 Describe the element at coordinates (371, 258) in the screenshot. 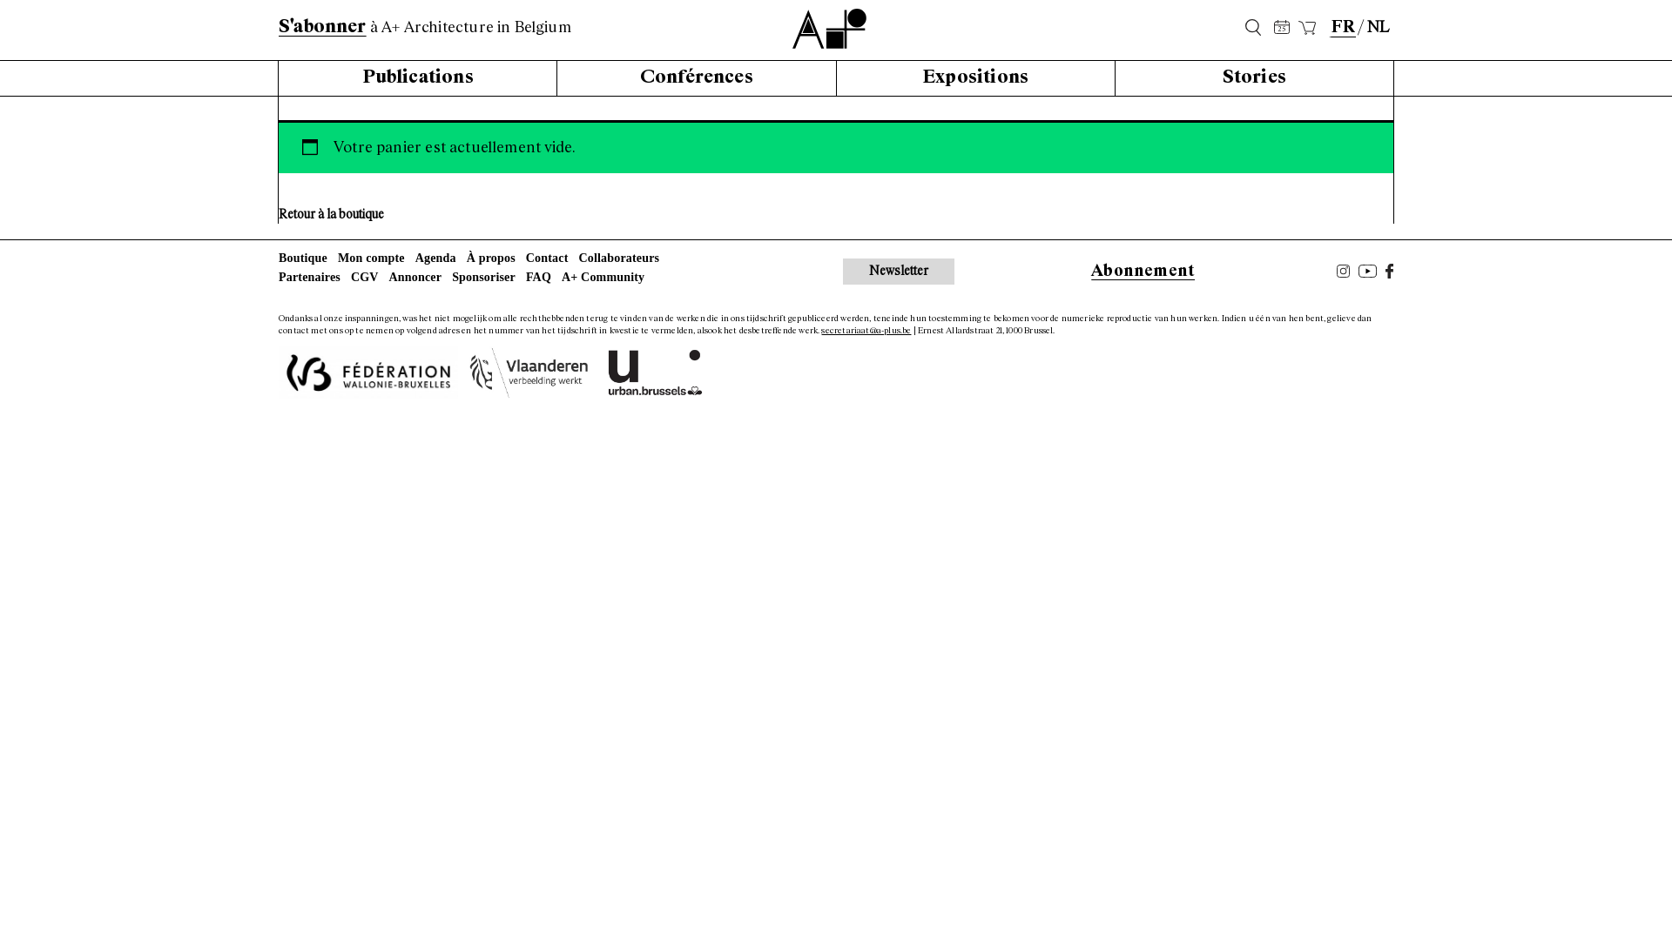

I see `Mon compte` at that location.